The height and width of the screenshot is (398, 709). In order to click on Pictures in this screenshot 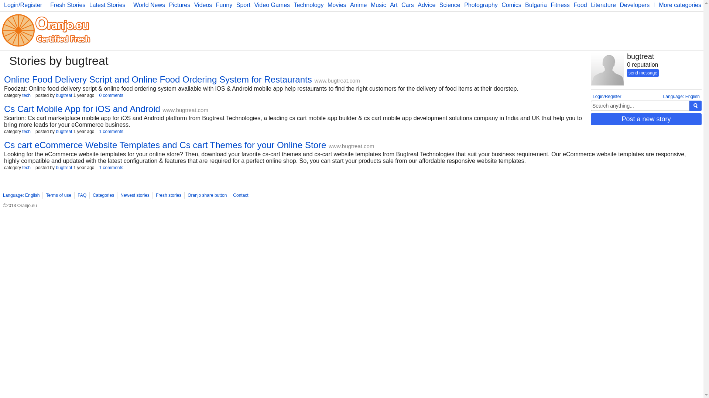, I will do `click(178, 5)`.